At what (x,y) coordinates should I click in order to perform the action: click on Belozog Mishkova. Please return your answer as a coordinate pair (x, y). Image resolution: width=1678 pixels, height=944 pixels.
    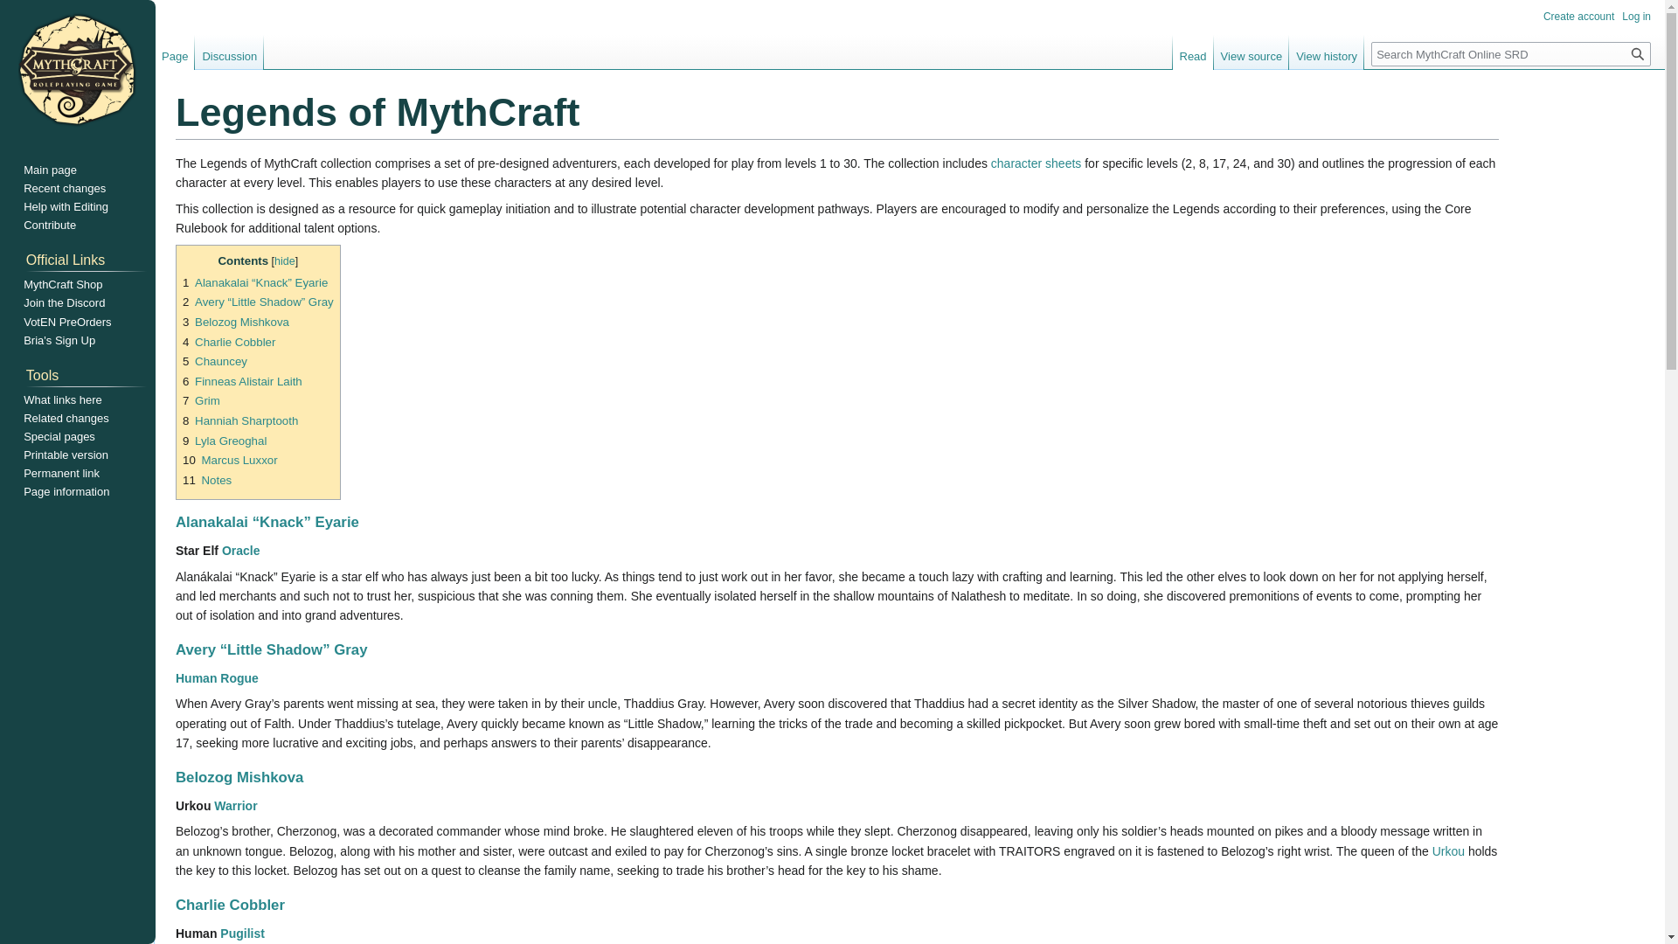
    Looking at the image, I should click on (239, 777).